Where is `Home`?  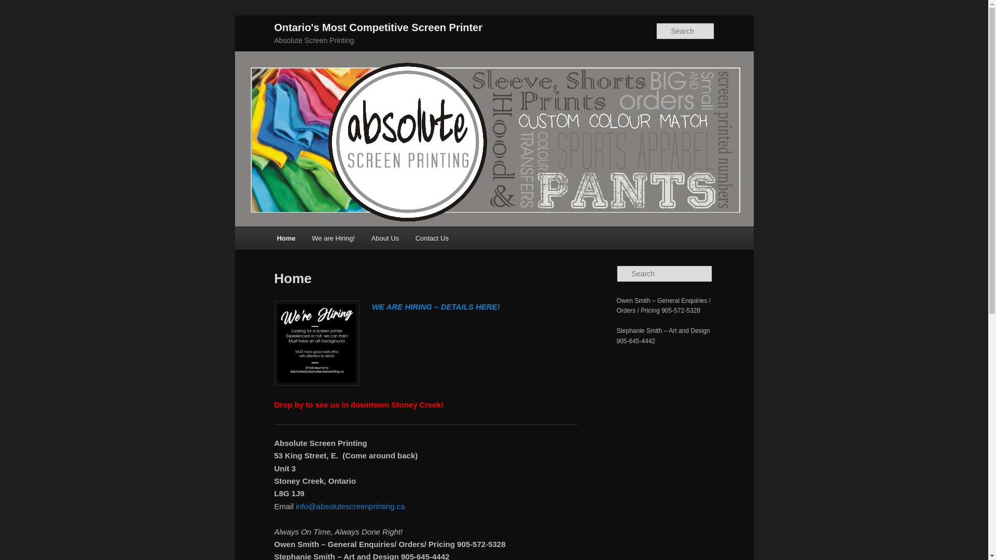 Home is located at coordinates (286, 239).